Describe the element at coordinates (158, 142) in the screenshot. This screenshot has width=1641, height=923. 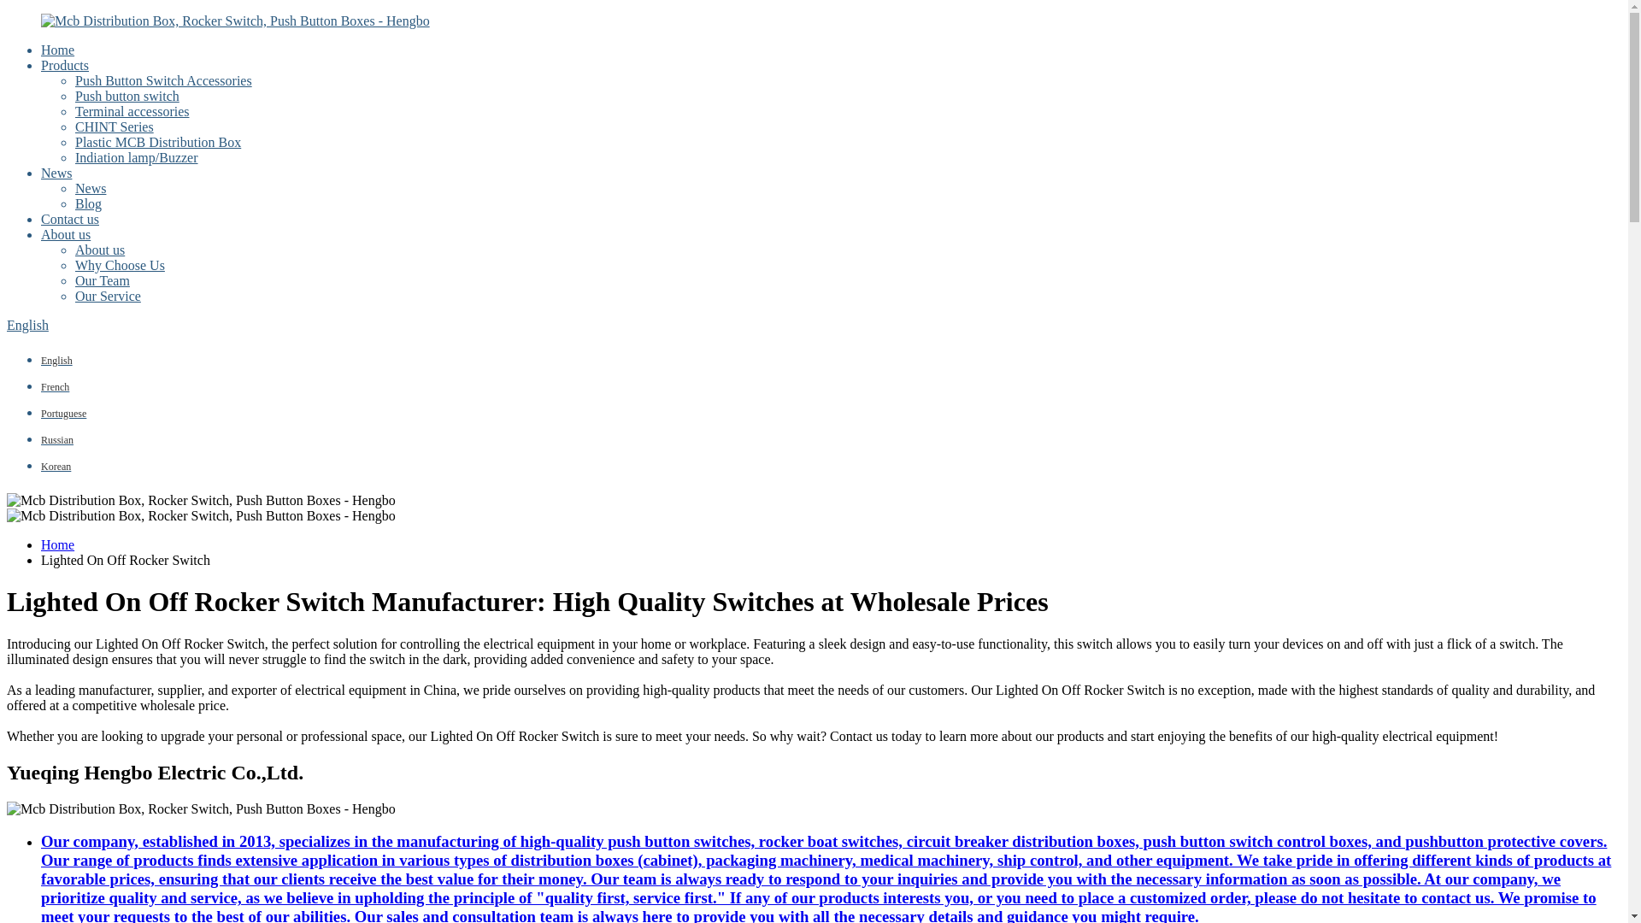
I see `Plastic MCB Distribution Box` at that location.